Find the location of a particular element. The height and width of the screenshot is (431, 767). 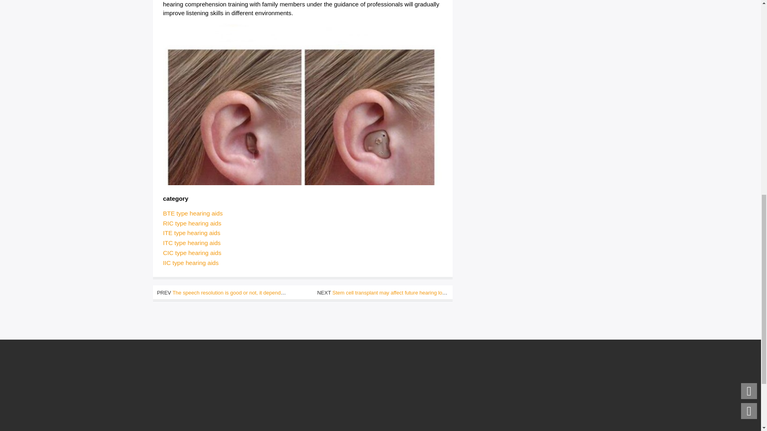

BTE hearing aids is located at coordinates (193, 213).